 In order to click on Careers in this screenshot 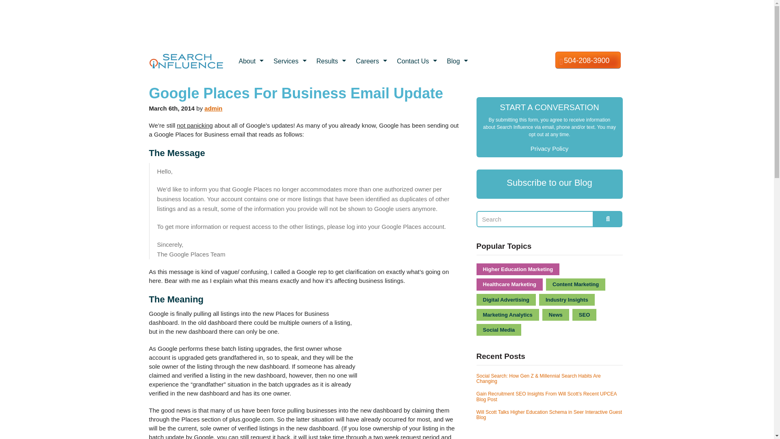, I will do `click(373, 61)`.